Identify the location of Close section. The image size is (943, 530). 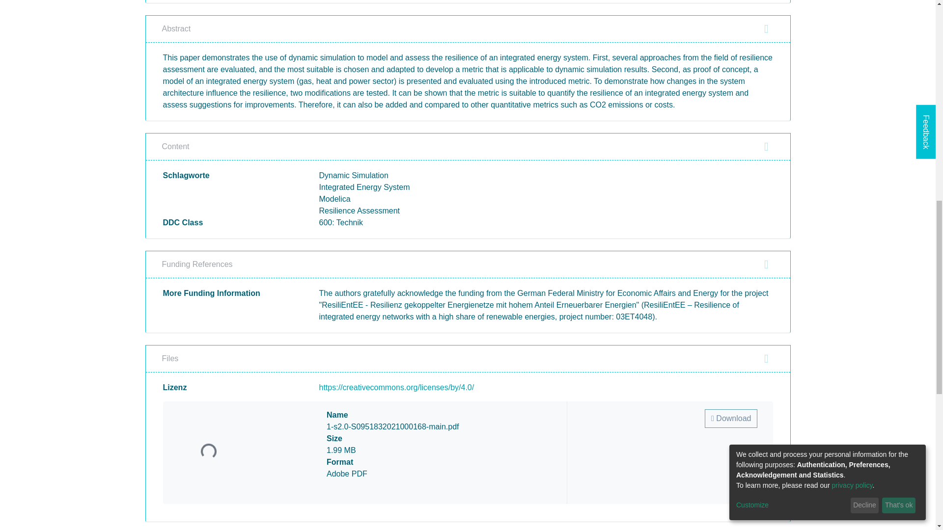
(766, 147).